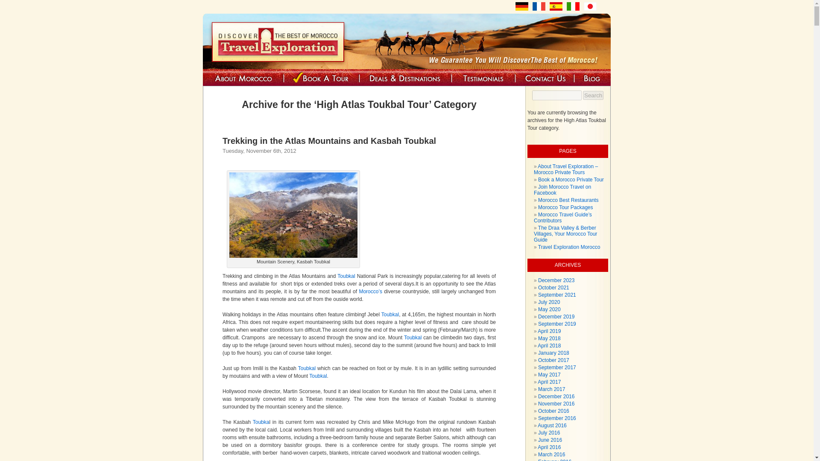 This screenshot has width=820, height=461. Describe the element at coordinates (293, 215) in the screenshot. I see `High-Atlas-Toubkal` at that location.